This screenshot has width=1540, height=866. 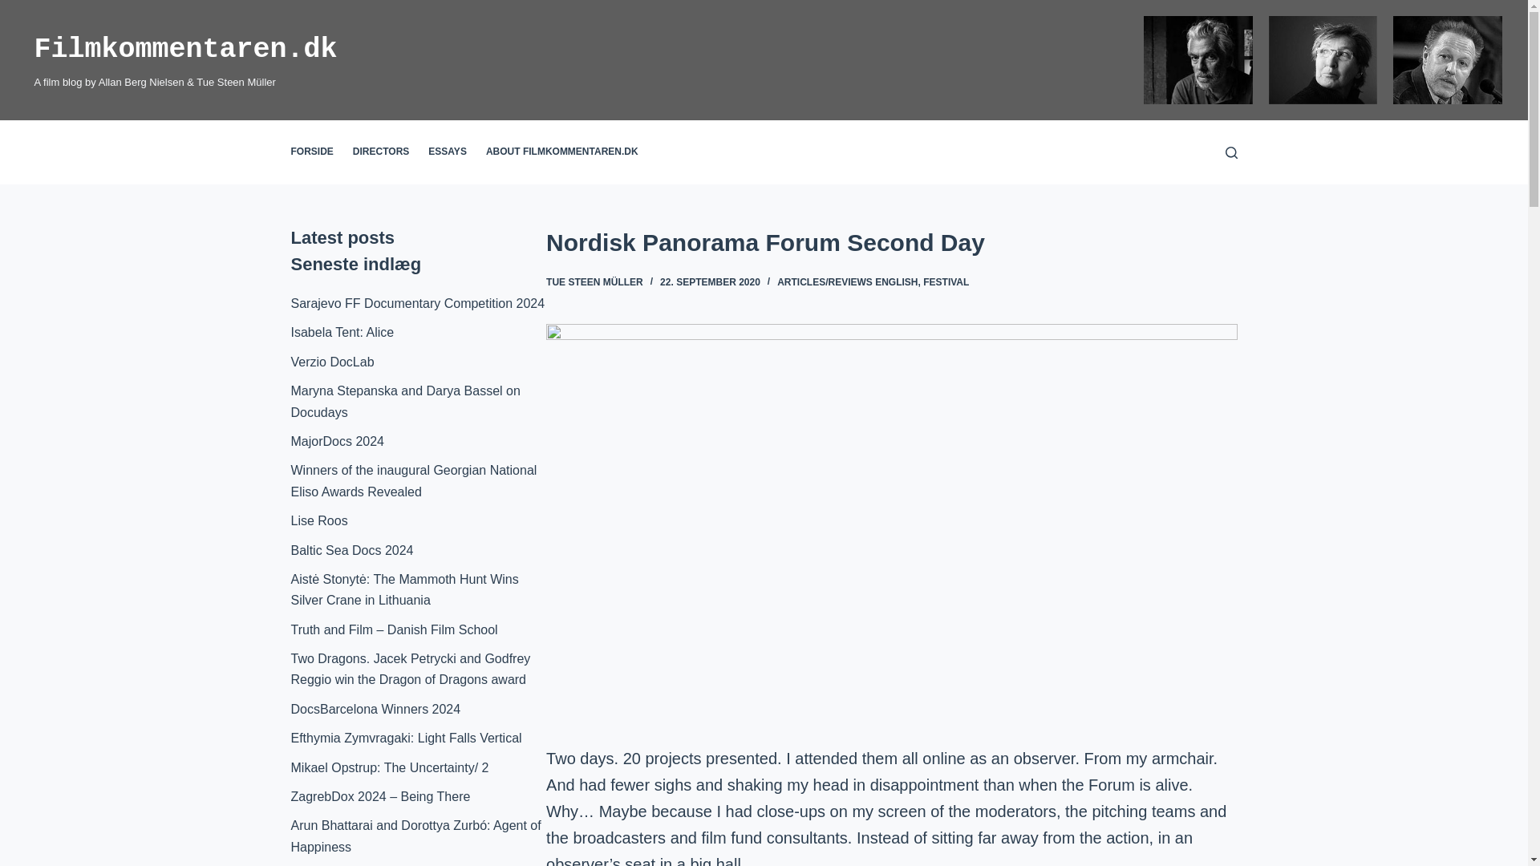 What do you see at coordinates (337, 441) in the screenshot?
I see `MajorDocs 2024` at bounding box center [337, 441].